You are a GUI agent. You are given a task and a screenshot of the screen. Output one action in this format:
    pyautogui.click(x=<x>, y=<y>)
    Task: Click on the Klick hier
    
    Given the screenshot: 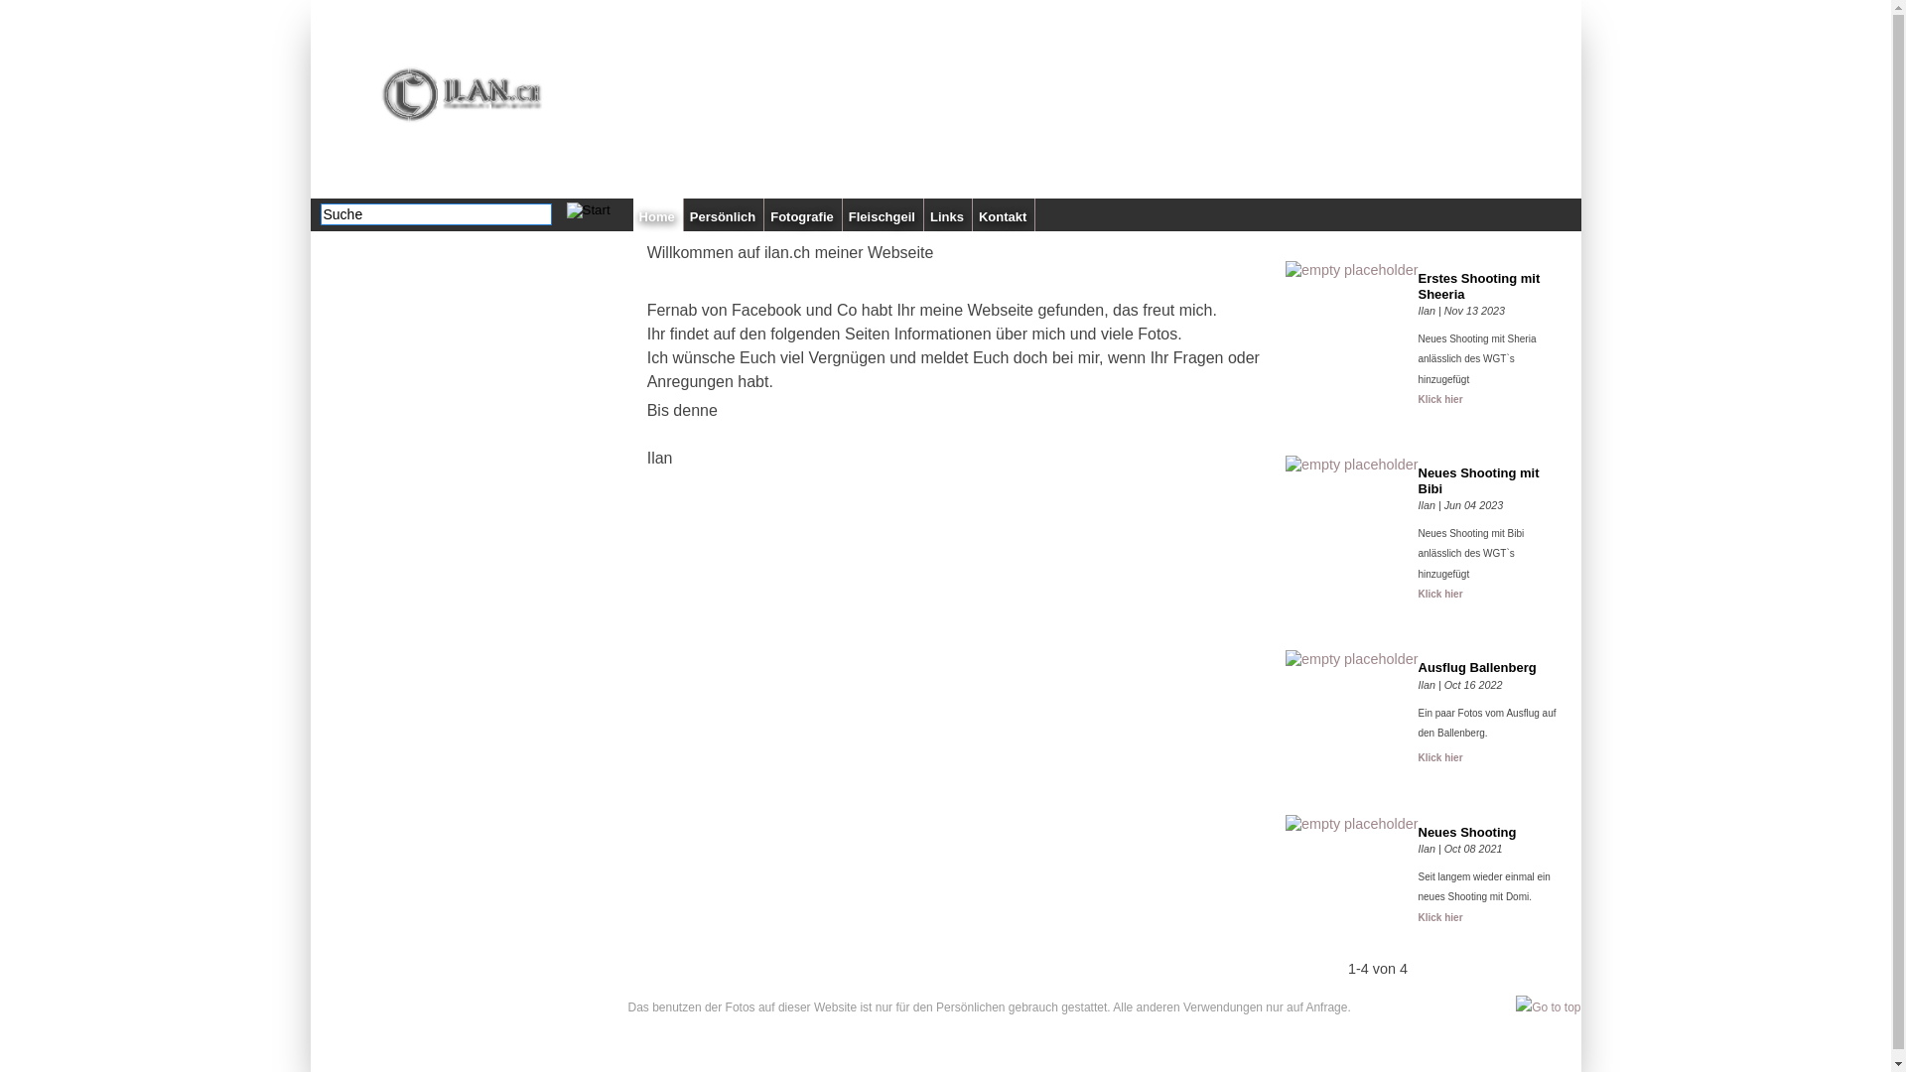 What is the action you would take?
    pyautogui.click(x=1439, y=758)
    